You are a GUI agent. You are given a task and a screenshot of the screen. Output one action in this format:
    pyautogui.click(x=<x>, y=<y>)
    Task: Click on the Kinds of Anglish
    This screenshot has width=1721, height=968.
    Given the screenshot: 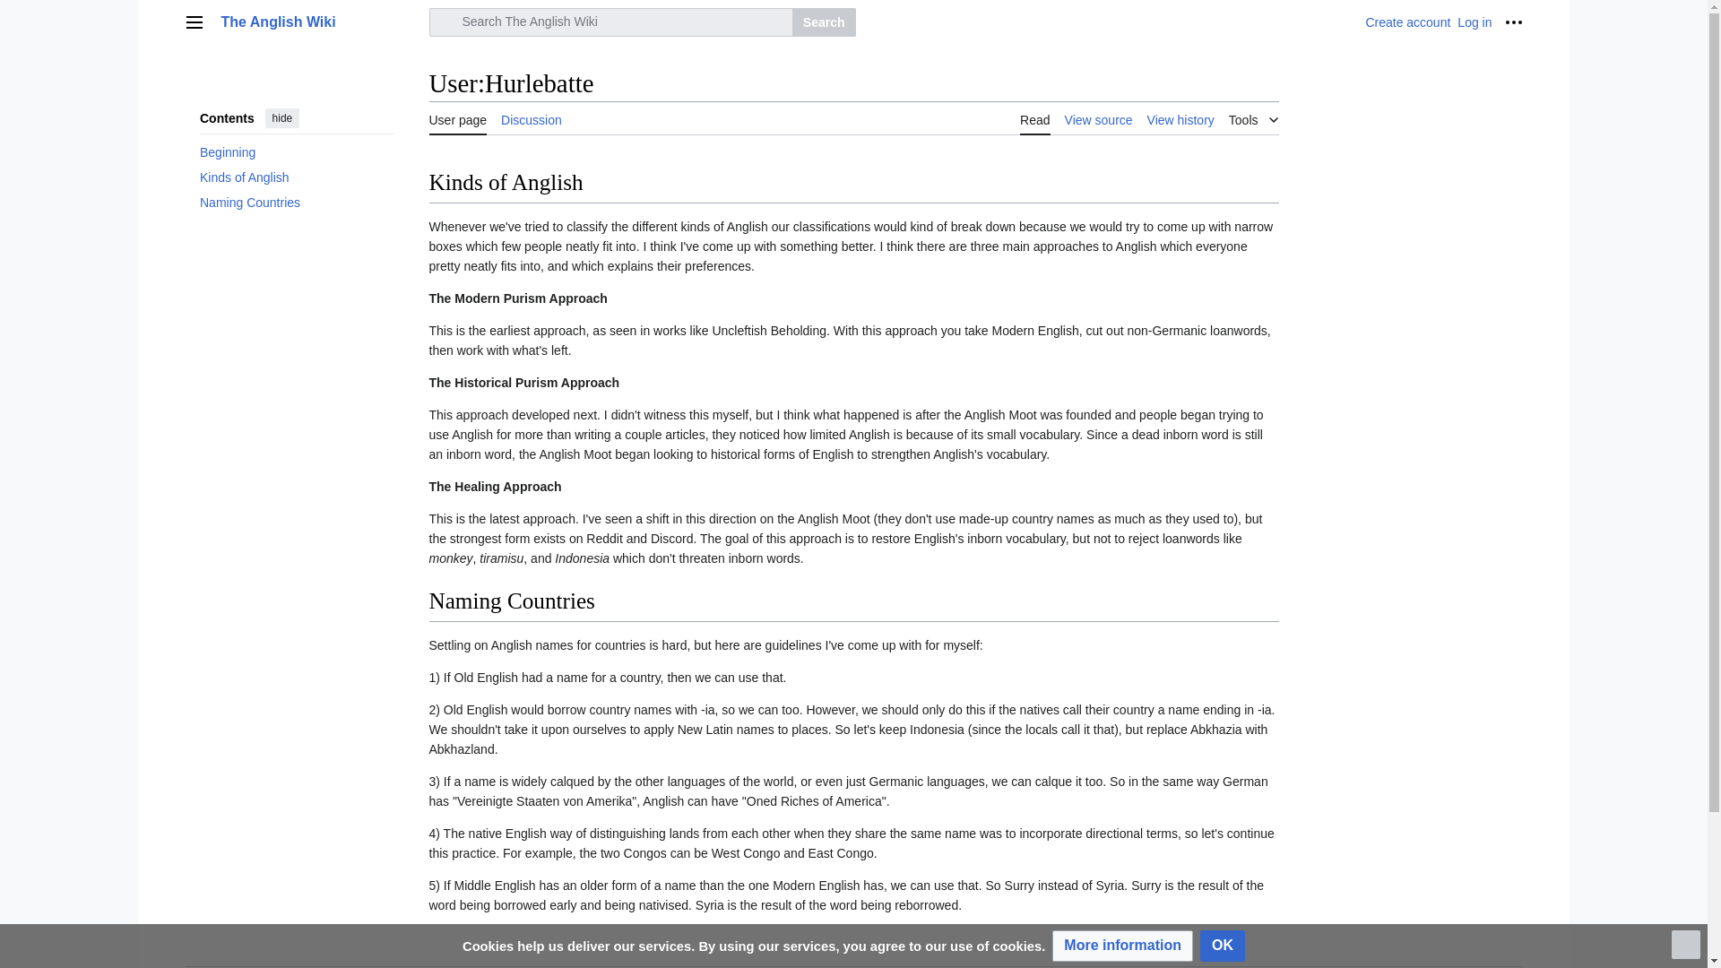 What is the action you would take?
    pyautogui.click(x=296, y=177)
    